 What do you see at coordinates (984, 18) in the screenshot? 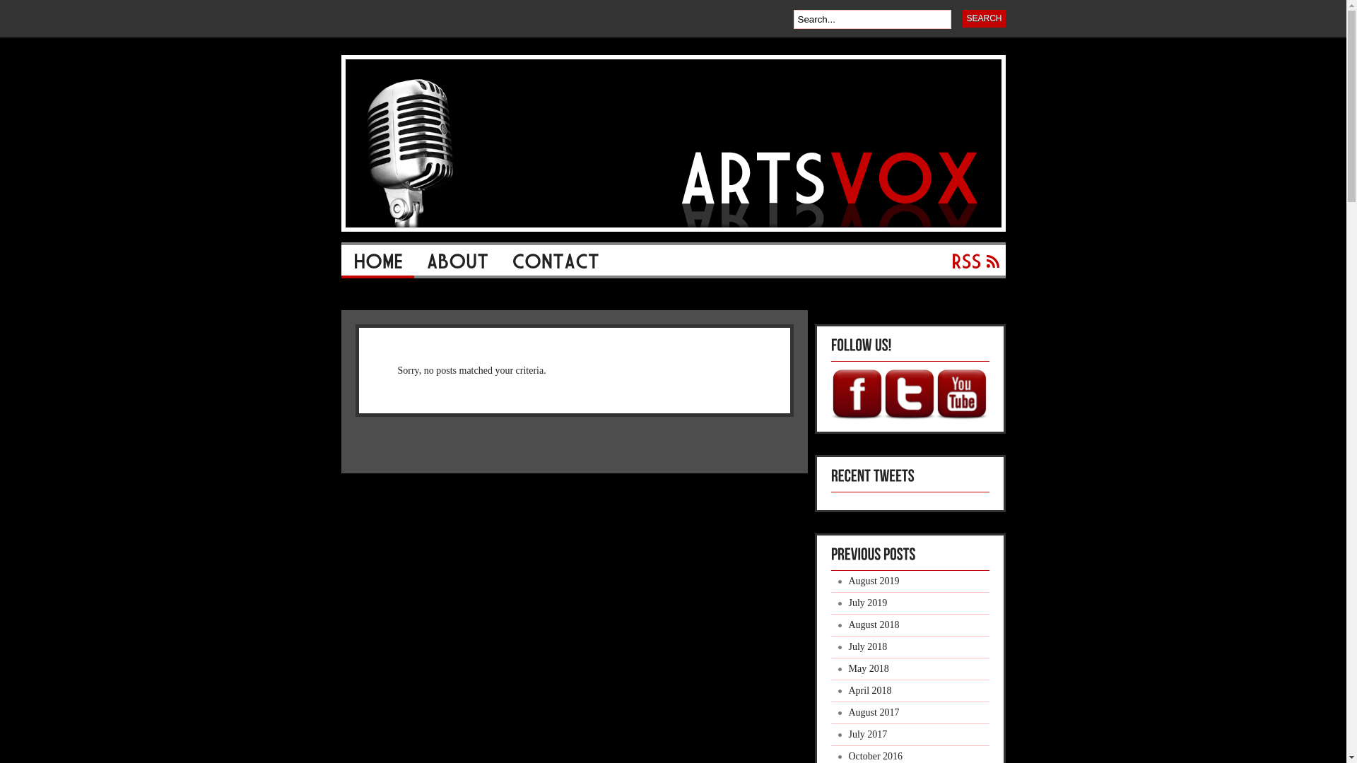
I see `Search` at bounding box center [984, 18].